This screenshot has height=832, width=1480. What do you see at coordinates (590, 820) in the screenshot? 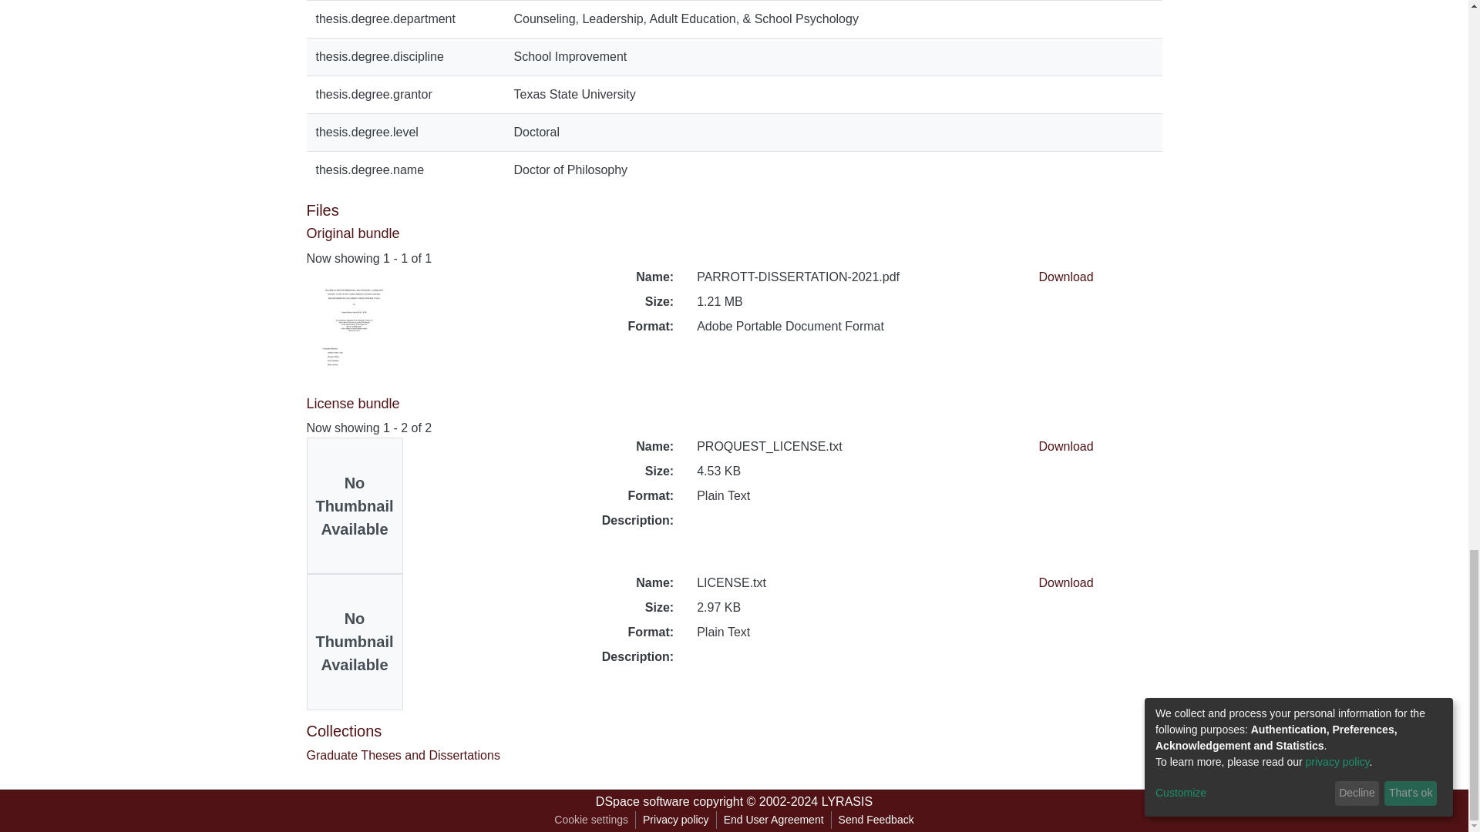
I see `Cookie settings` at bounding box center [590, 820].